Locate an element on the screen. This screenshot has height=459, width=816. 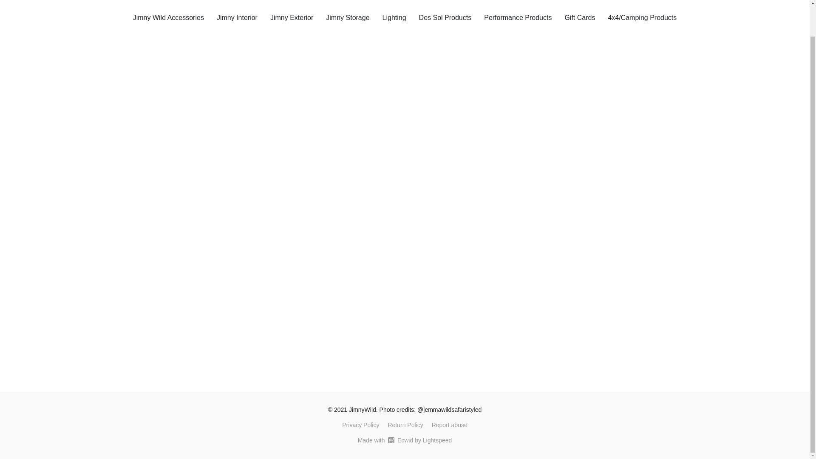
Jimny Exterior is located at coordinates (292, 17).